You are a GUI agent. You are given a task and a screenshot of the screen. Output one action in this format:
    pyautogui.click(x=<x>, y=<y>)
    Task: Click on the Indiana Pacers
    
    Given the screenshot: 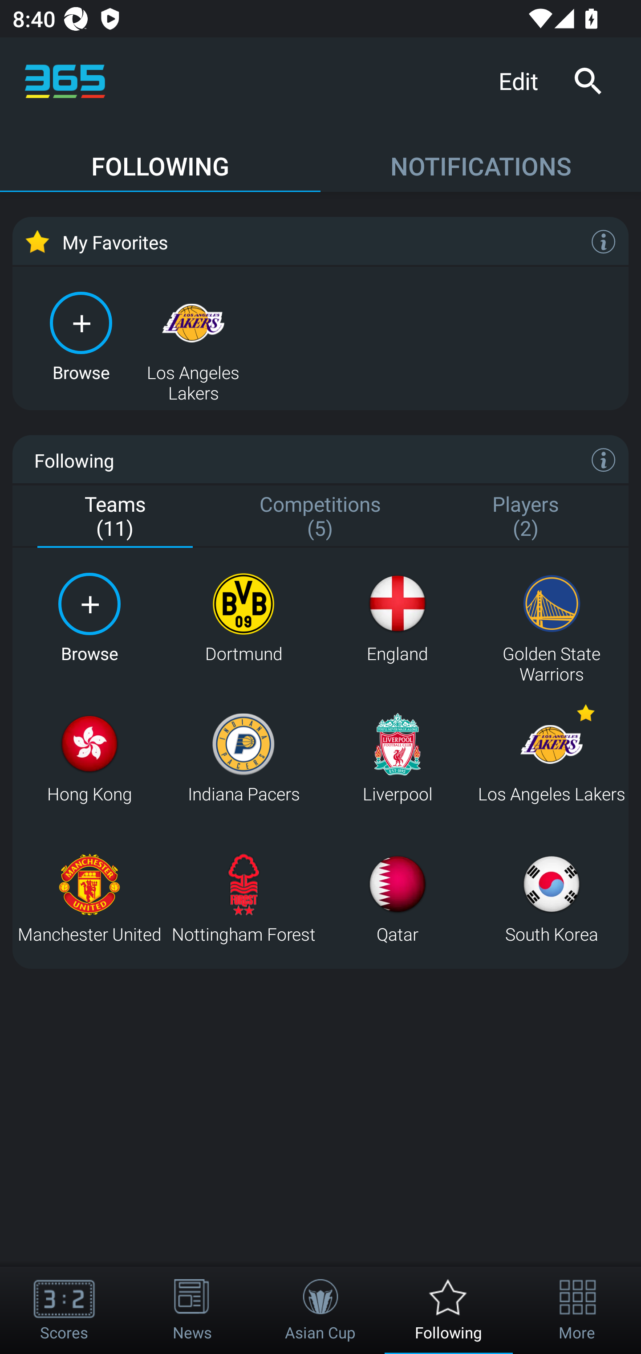 What is the action you would take?
    pyautogui.click(x=243, y=758)
    